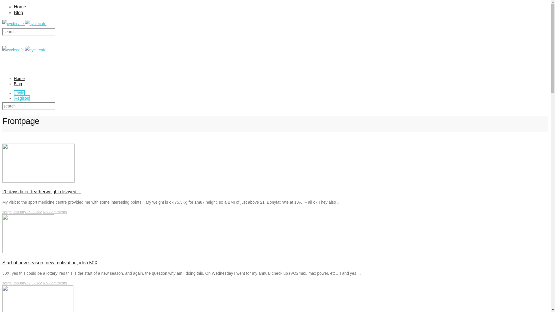 This screenshot has height=312, width=555. What do you see at coordinates (50, 263) in the screenshot?
I see `Start of new season, new motivation, idea 50X` at bounding box center [50, 263].